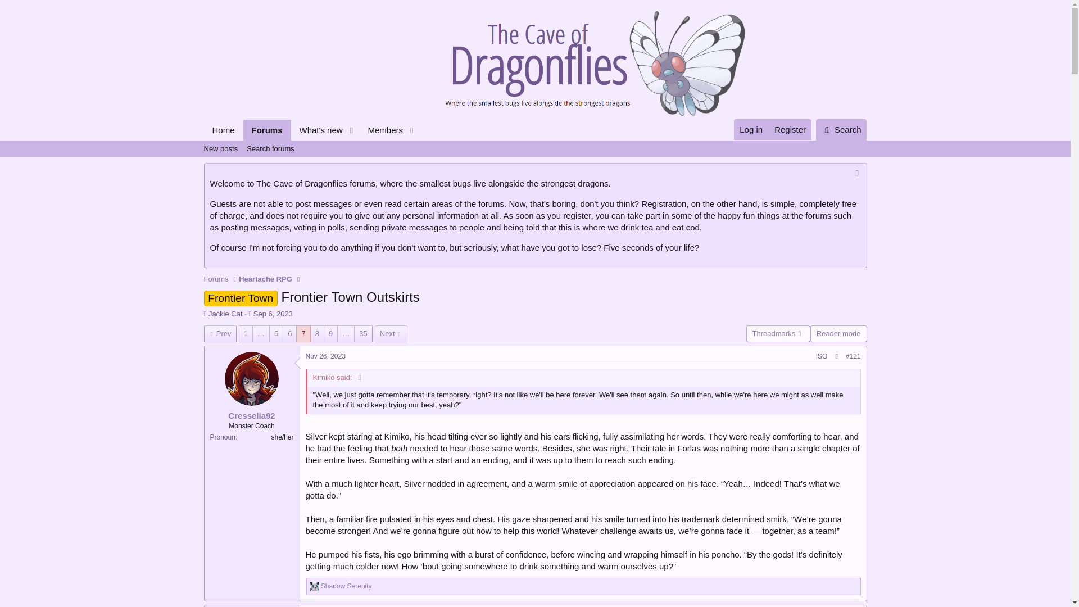 The height and width of the screenshot is (607, 1079). I want to click on Register, so click(534, 161).